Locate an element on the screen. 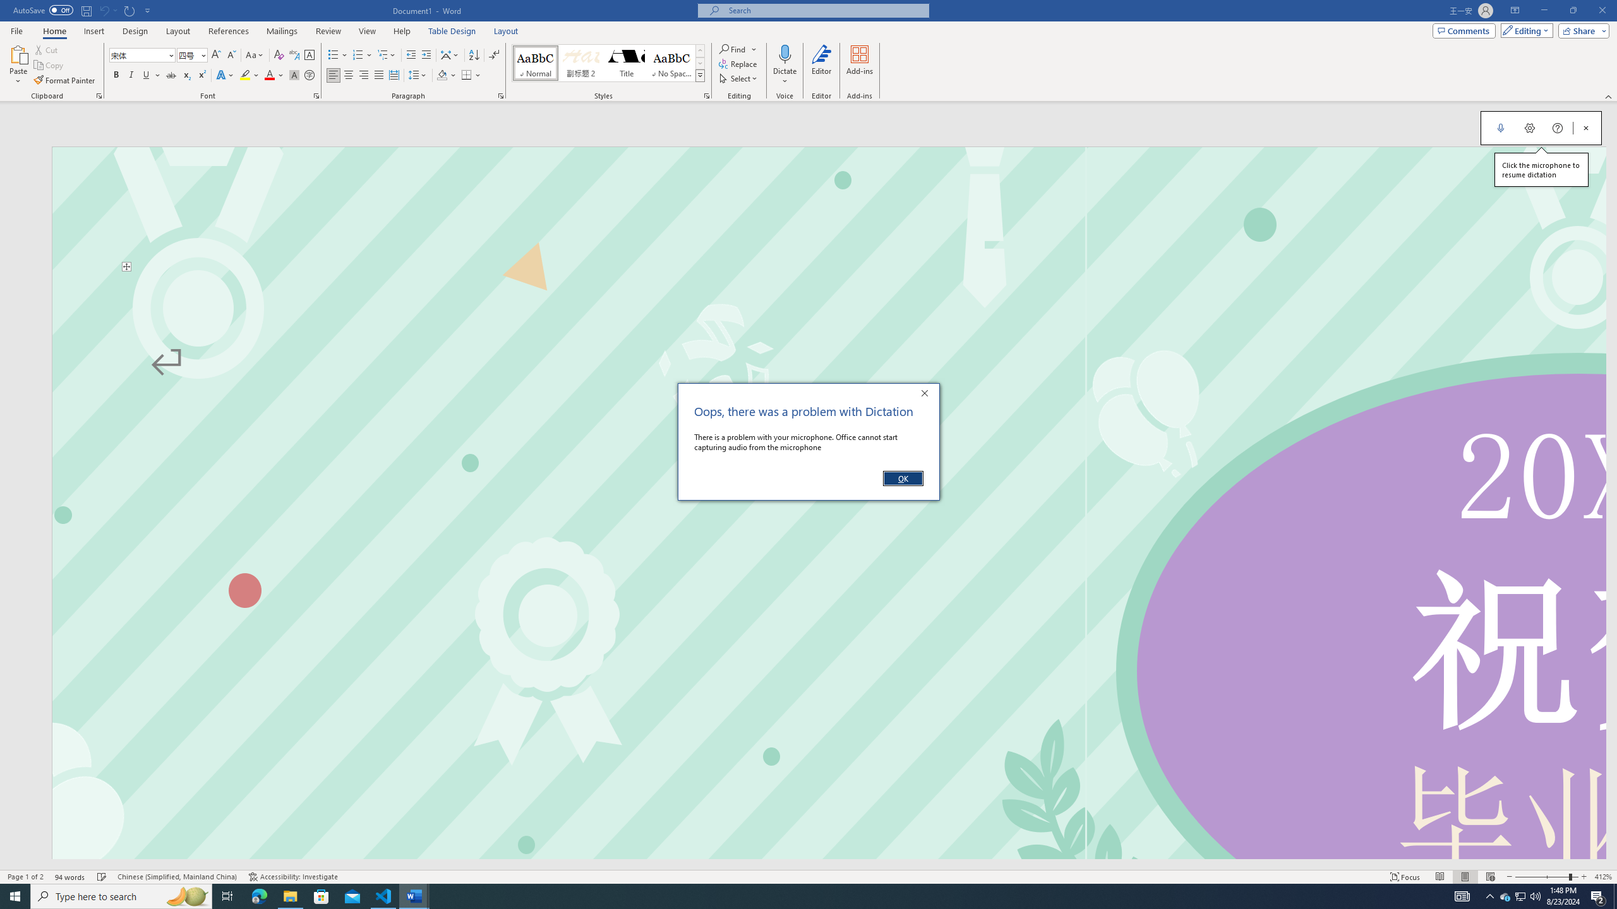  Can't Undo is located at coordinates (104, 10).